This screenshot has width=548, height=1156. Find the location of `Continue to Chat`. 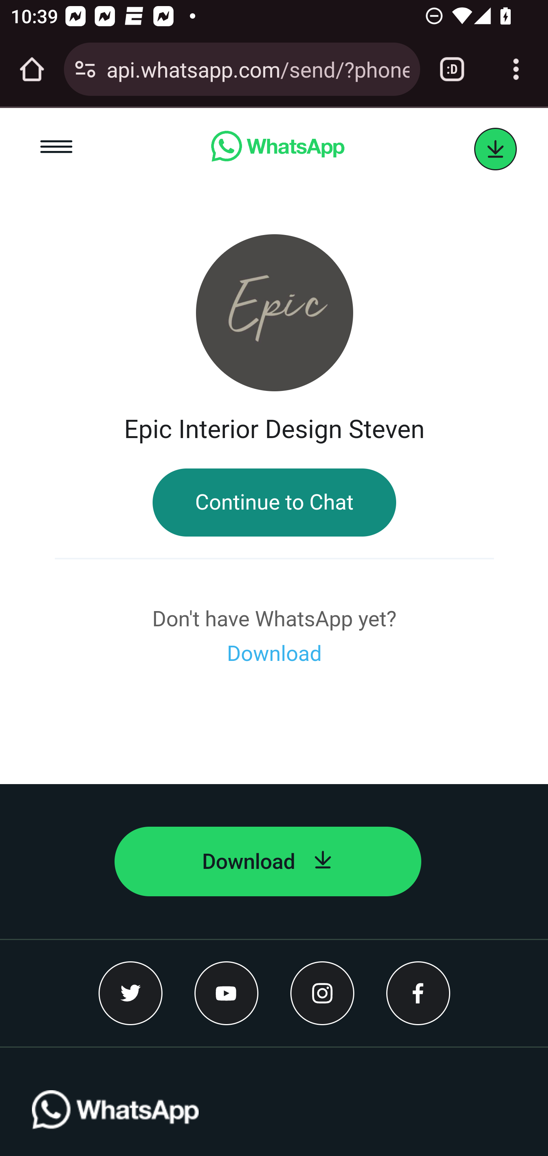

Continue to Chat is located at coordinates (274, 503).